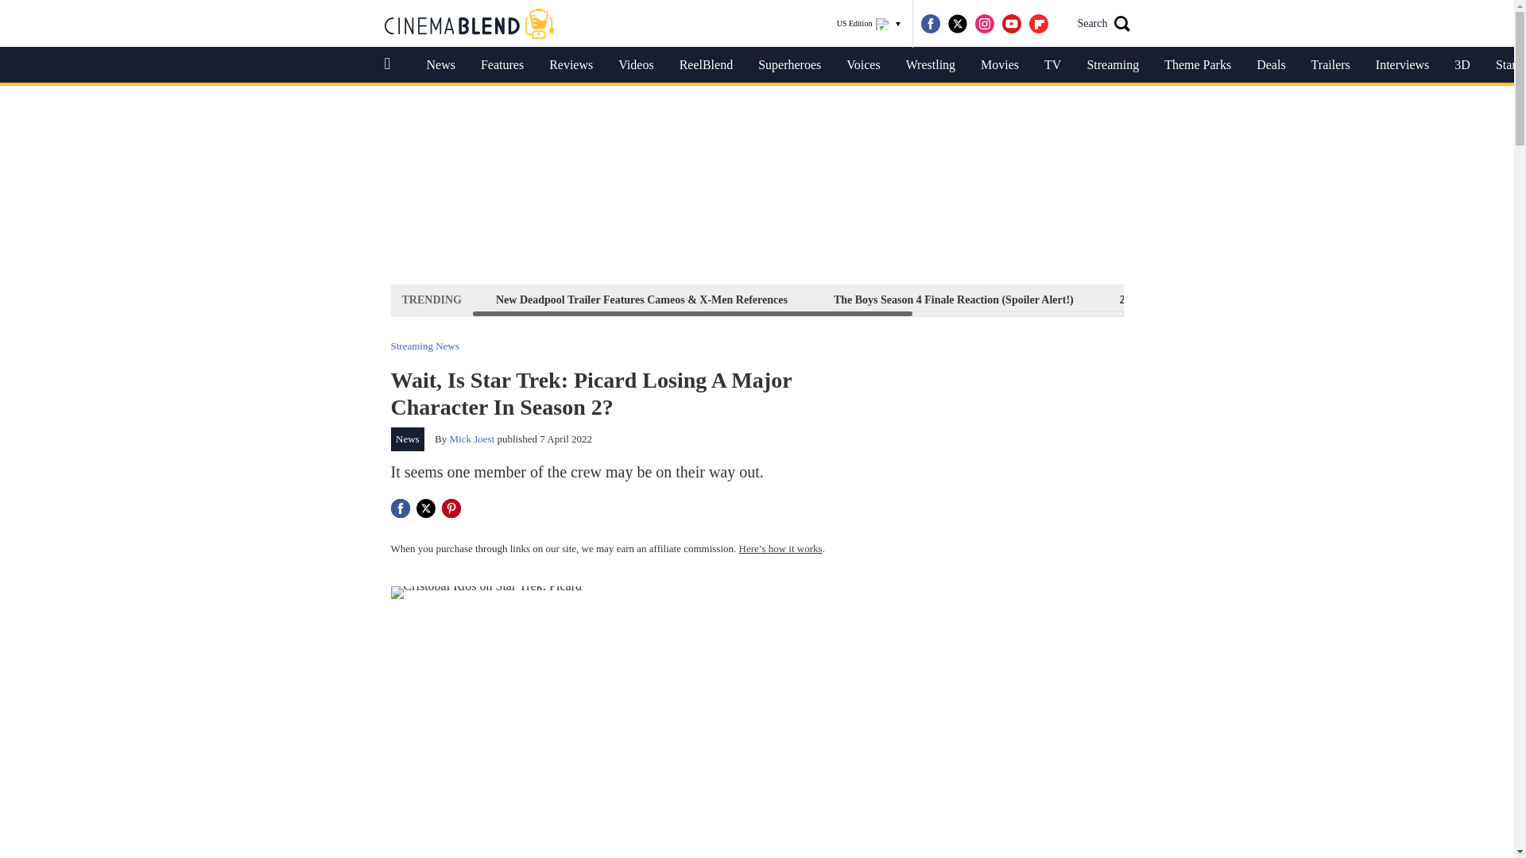 The height and width of the screenshot is (858, 1526). What do you see at coordinates (440, 65) in the screenshot?
I see `News` at bounding box center [440, 65].